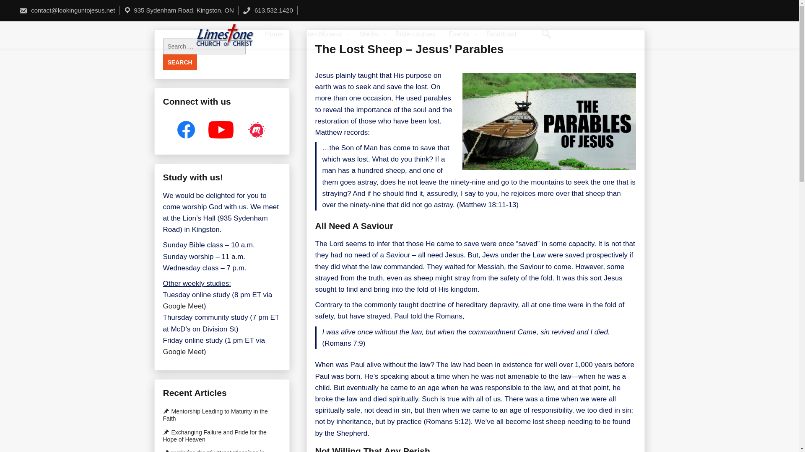 Image resolution: width=805 pixels, height=452 pixels. What do you see at coordinates (267, 10) in the screenshot?
I see `613.532.1420` at bounding box center [267, 10].